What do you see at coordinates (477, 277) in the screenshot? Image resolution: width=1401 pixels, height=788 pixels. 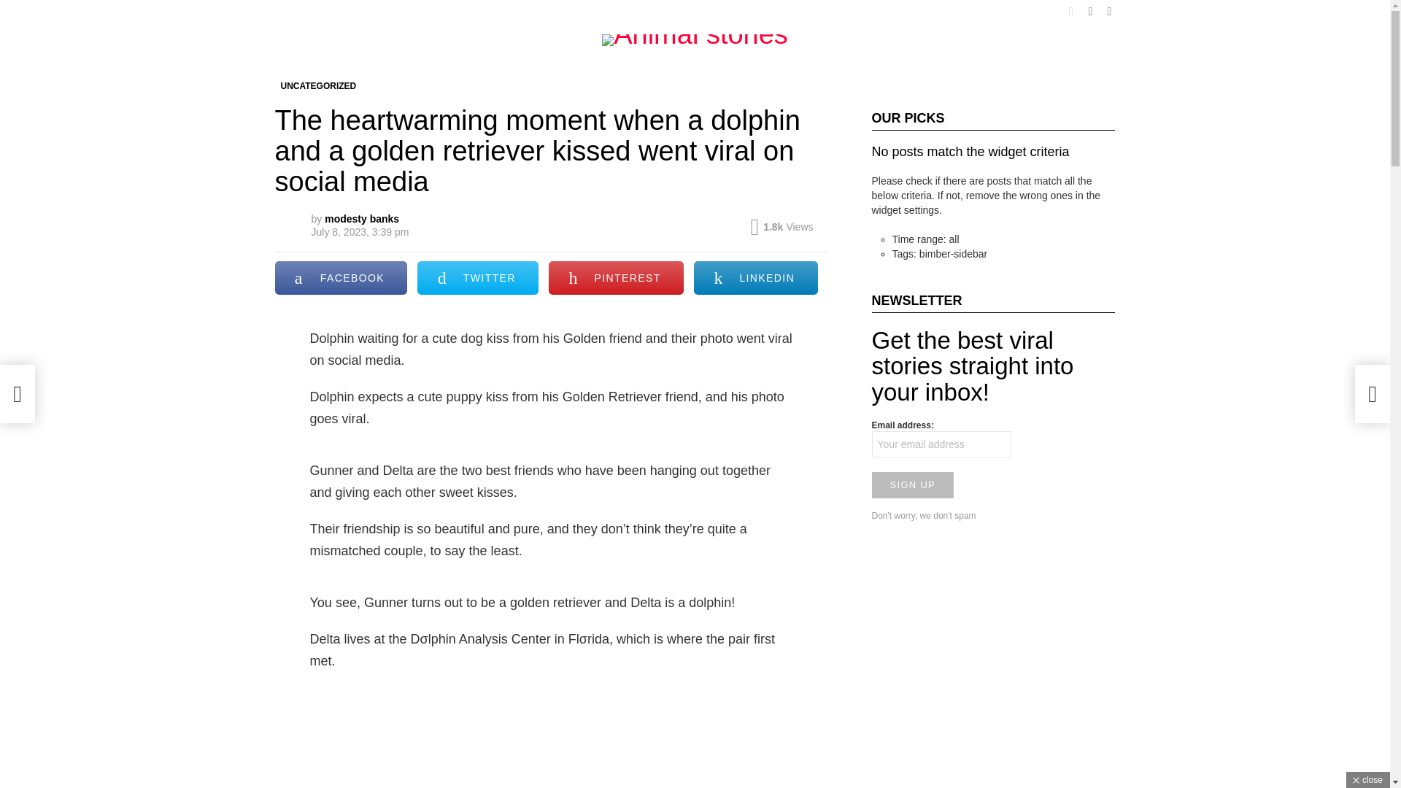 I see `Share on Twitter` at bounding box center [477, 277].